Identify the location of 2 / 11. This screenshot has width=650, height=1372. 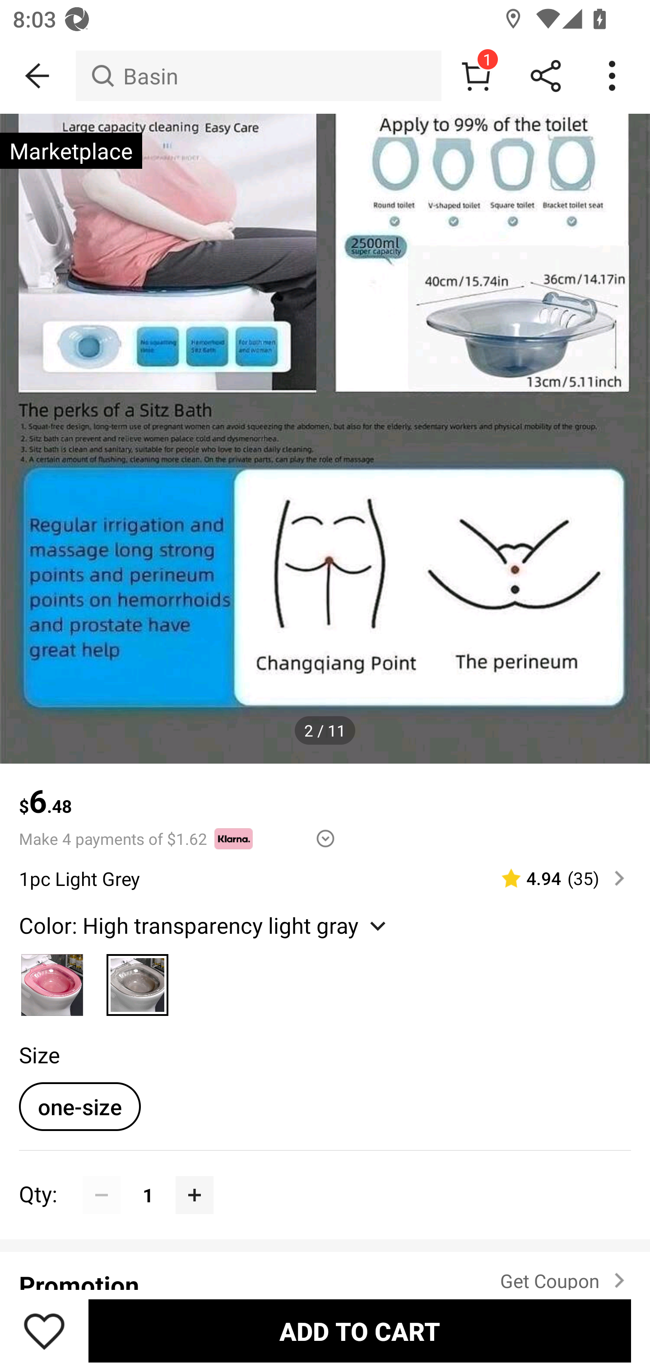
(325, 730).